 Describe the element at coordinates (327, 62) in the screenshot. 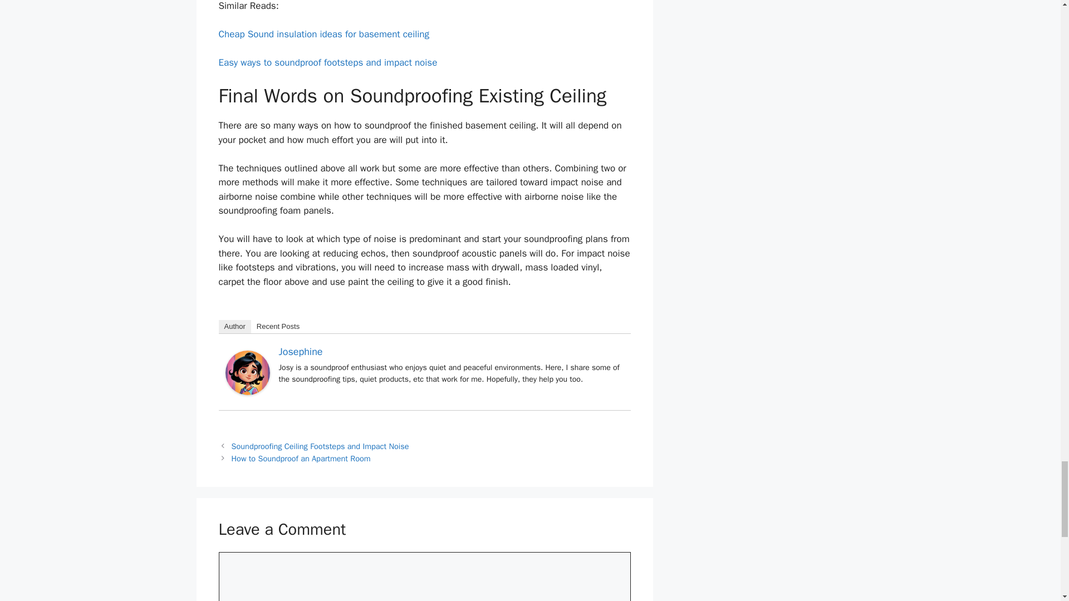

I see `Easy ways to soundproof footsteps and impact noise` at that location.